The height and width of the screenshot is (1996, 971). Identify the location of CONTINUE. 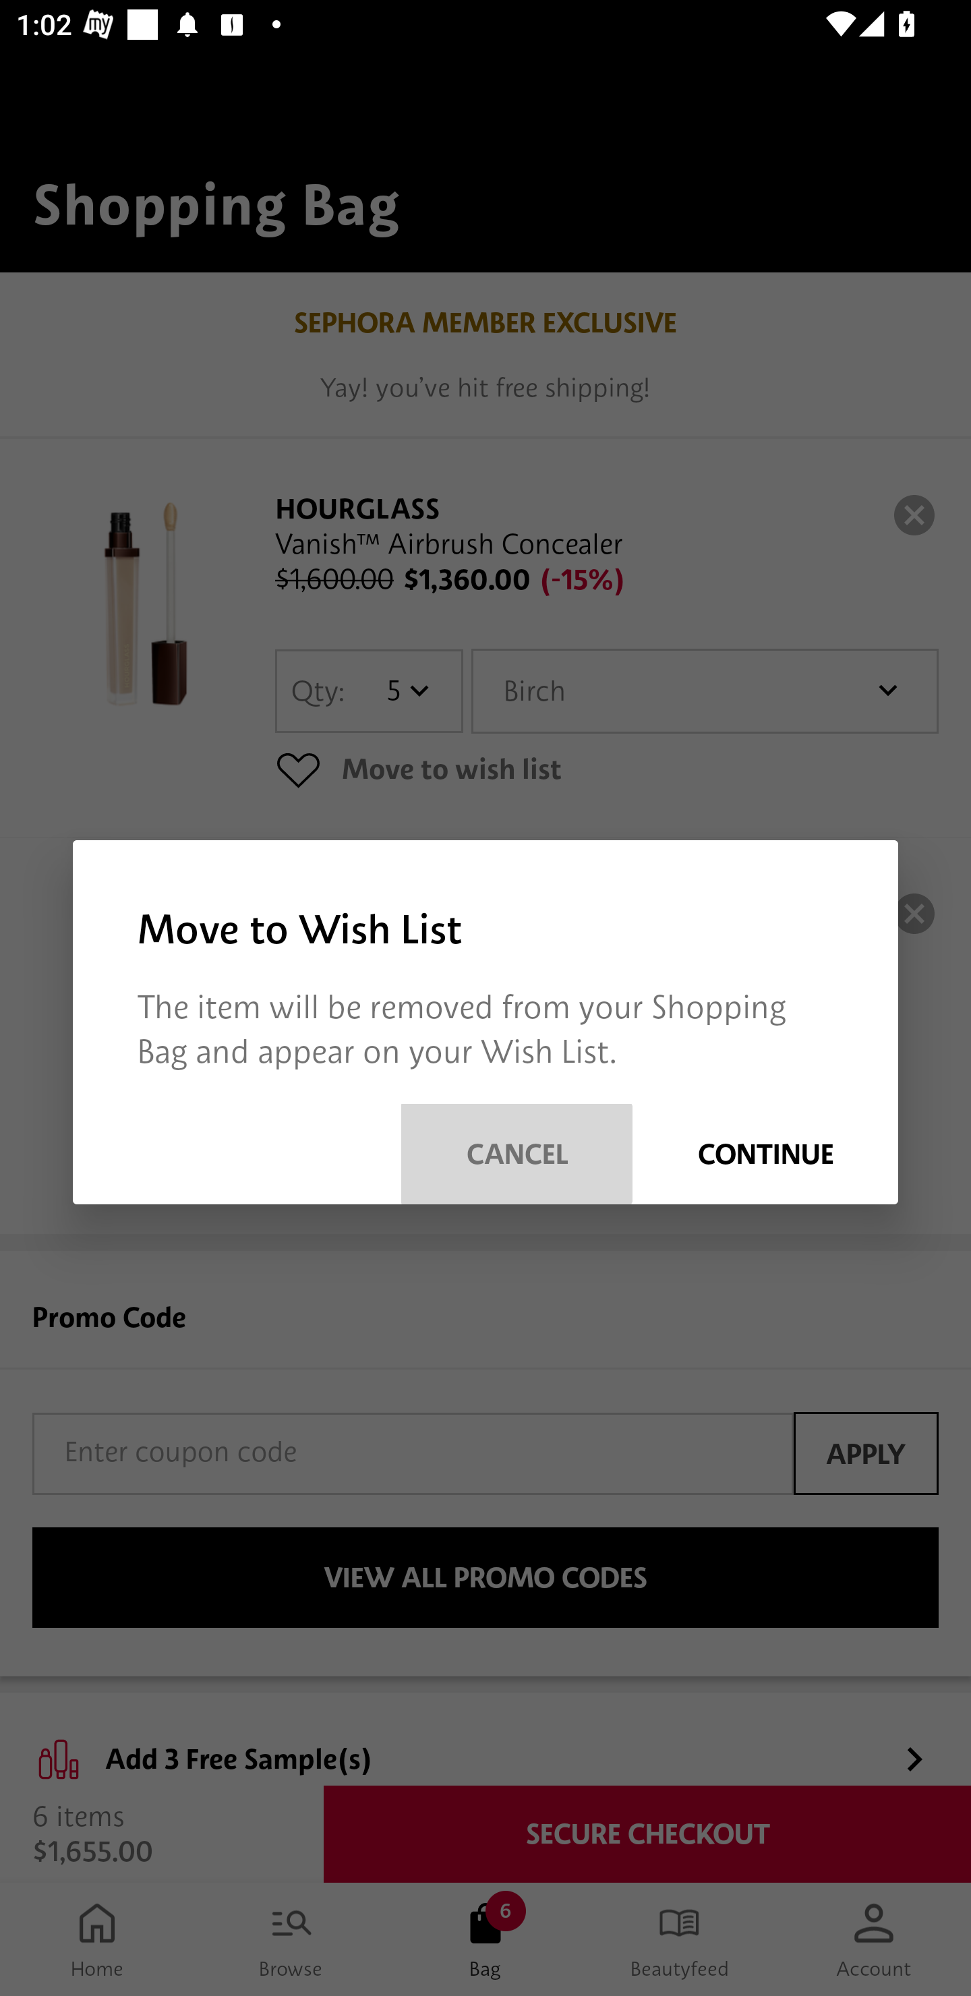
(765, 1153).